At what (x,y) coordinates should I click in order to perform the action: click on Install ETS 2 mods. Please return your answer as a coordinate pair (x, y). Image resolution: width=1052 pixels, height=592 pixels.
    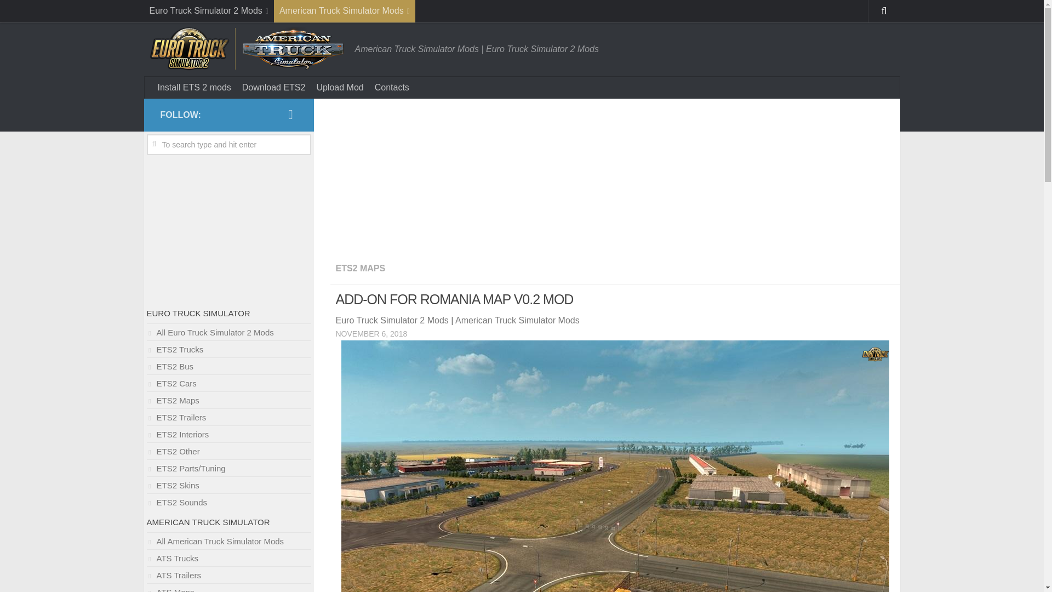
    Looking at the image, I should click on (195, 88).